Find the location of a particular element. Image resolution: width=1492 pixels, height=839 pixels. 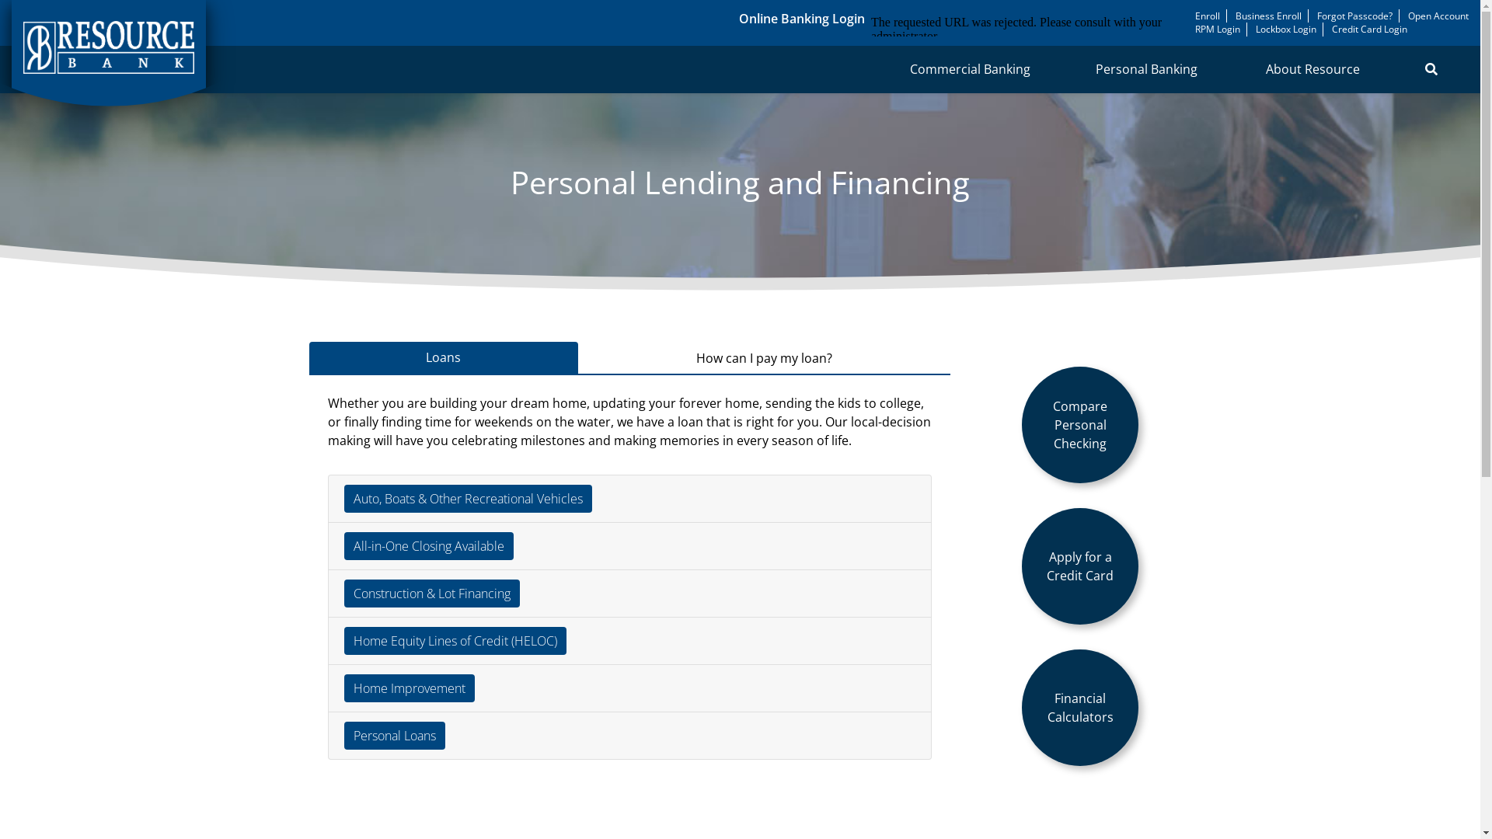

Commercial Banking is located at coordinates (971, 69).